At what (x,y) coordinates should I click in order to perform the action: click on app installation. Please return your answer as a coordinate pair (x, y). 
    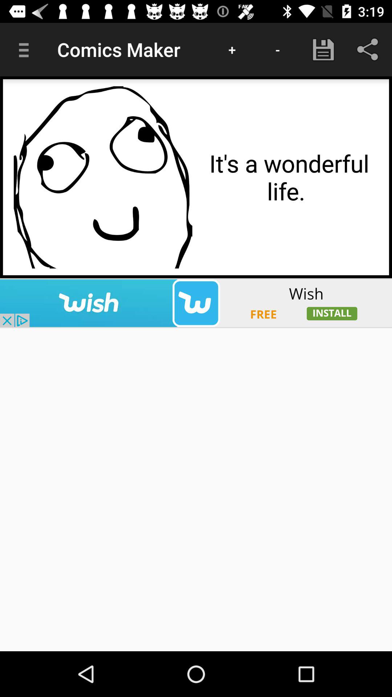
    Looking at the image, I should click on (196, 303).